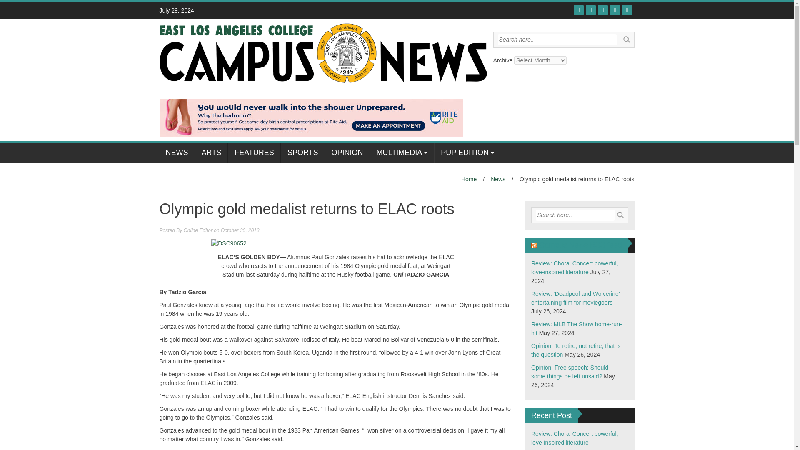 The image size is (800, 450). What do you see at coordinates (615, 10) in the screenshot?
I see `Instagram` at bounding box center [615, 10].